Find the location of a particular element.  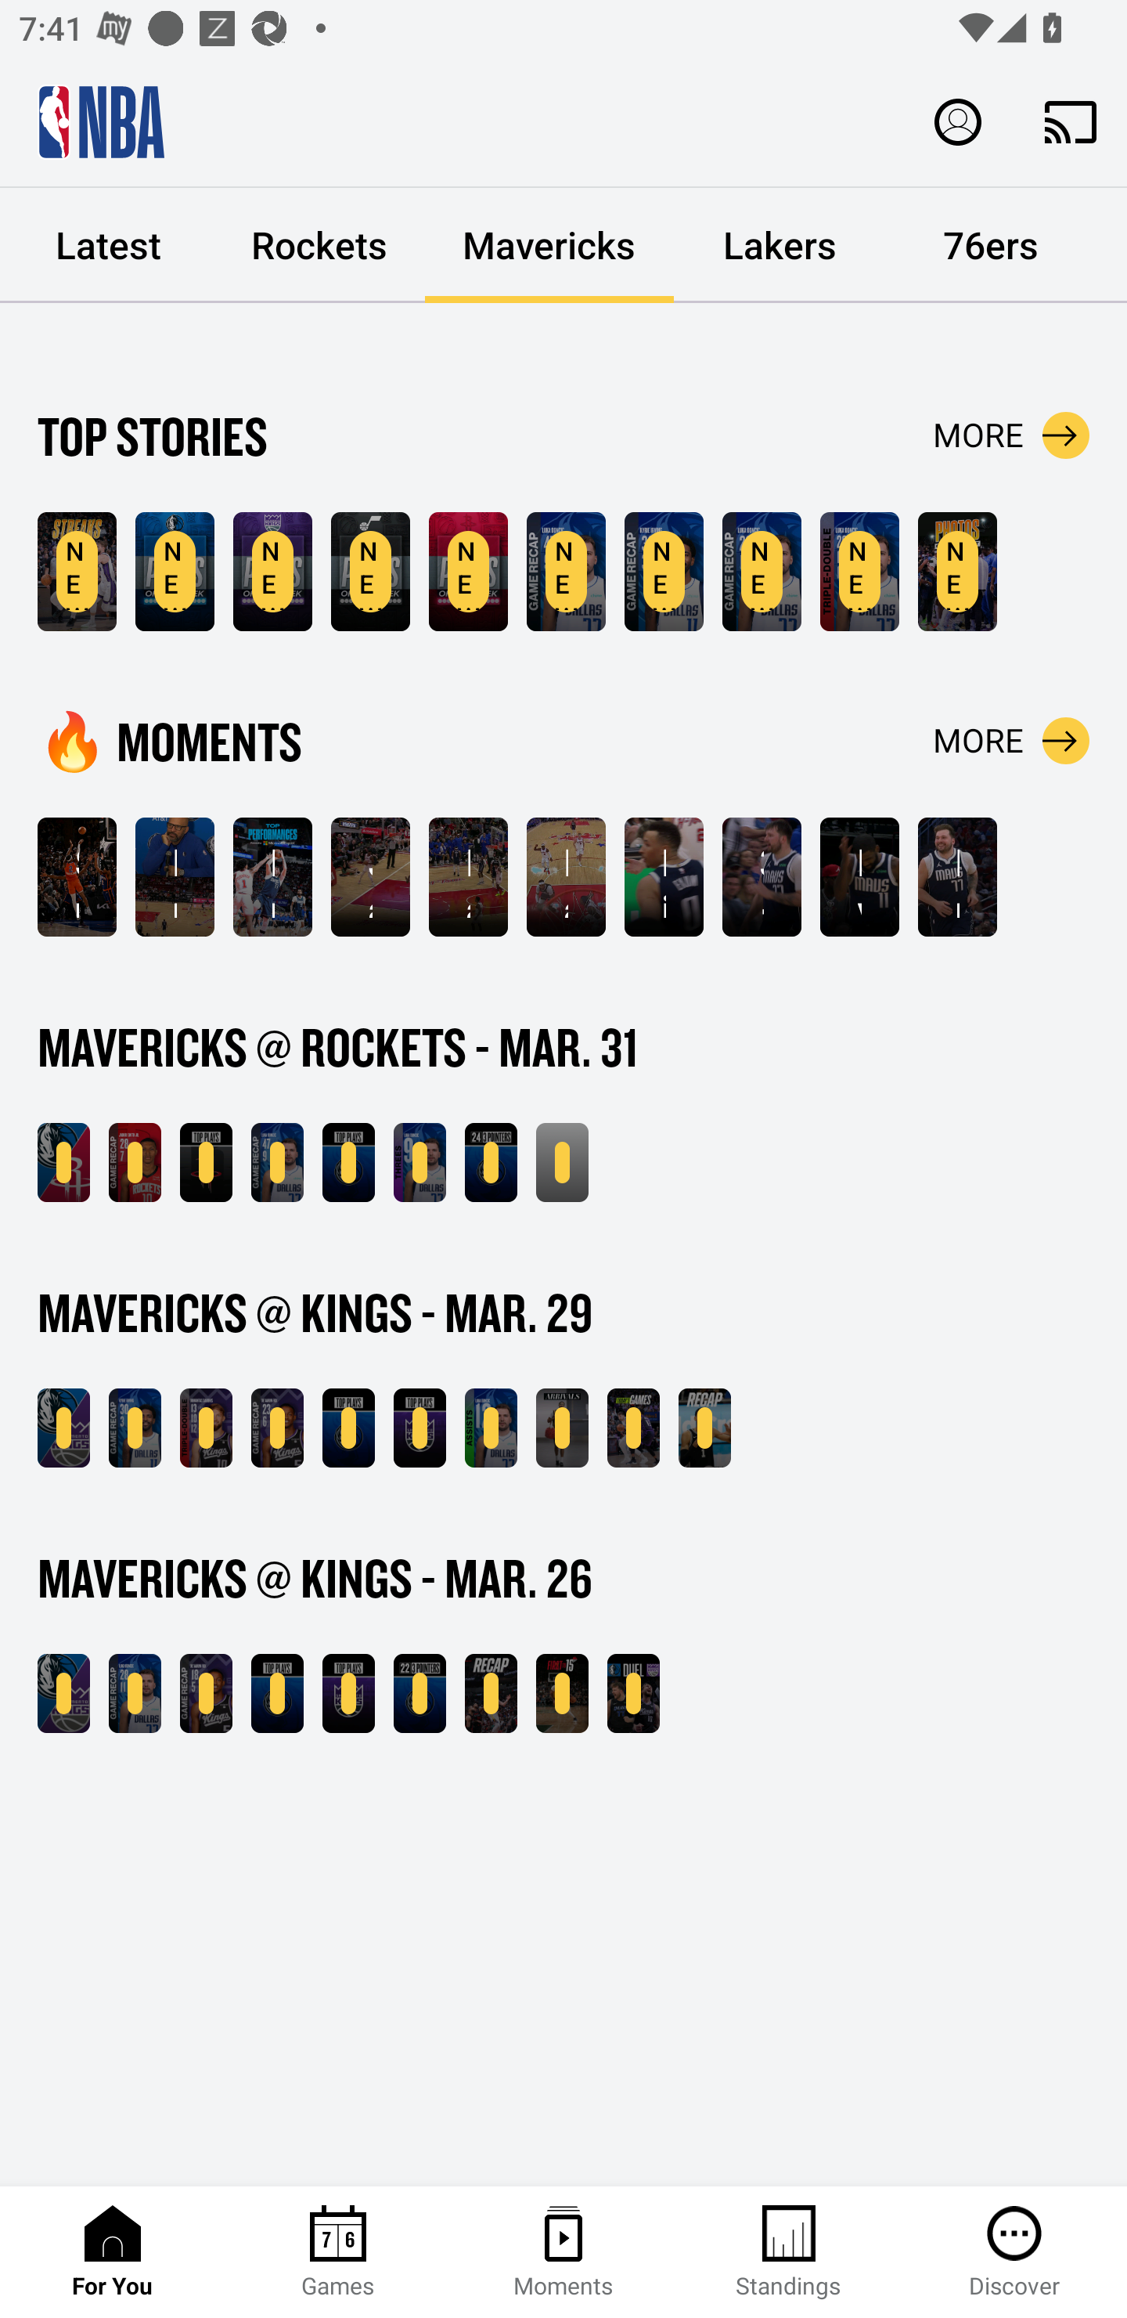

NEW Mavs Are Making Magic ⭐ is located at coordinates (77, 572).